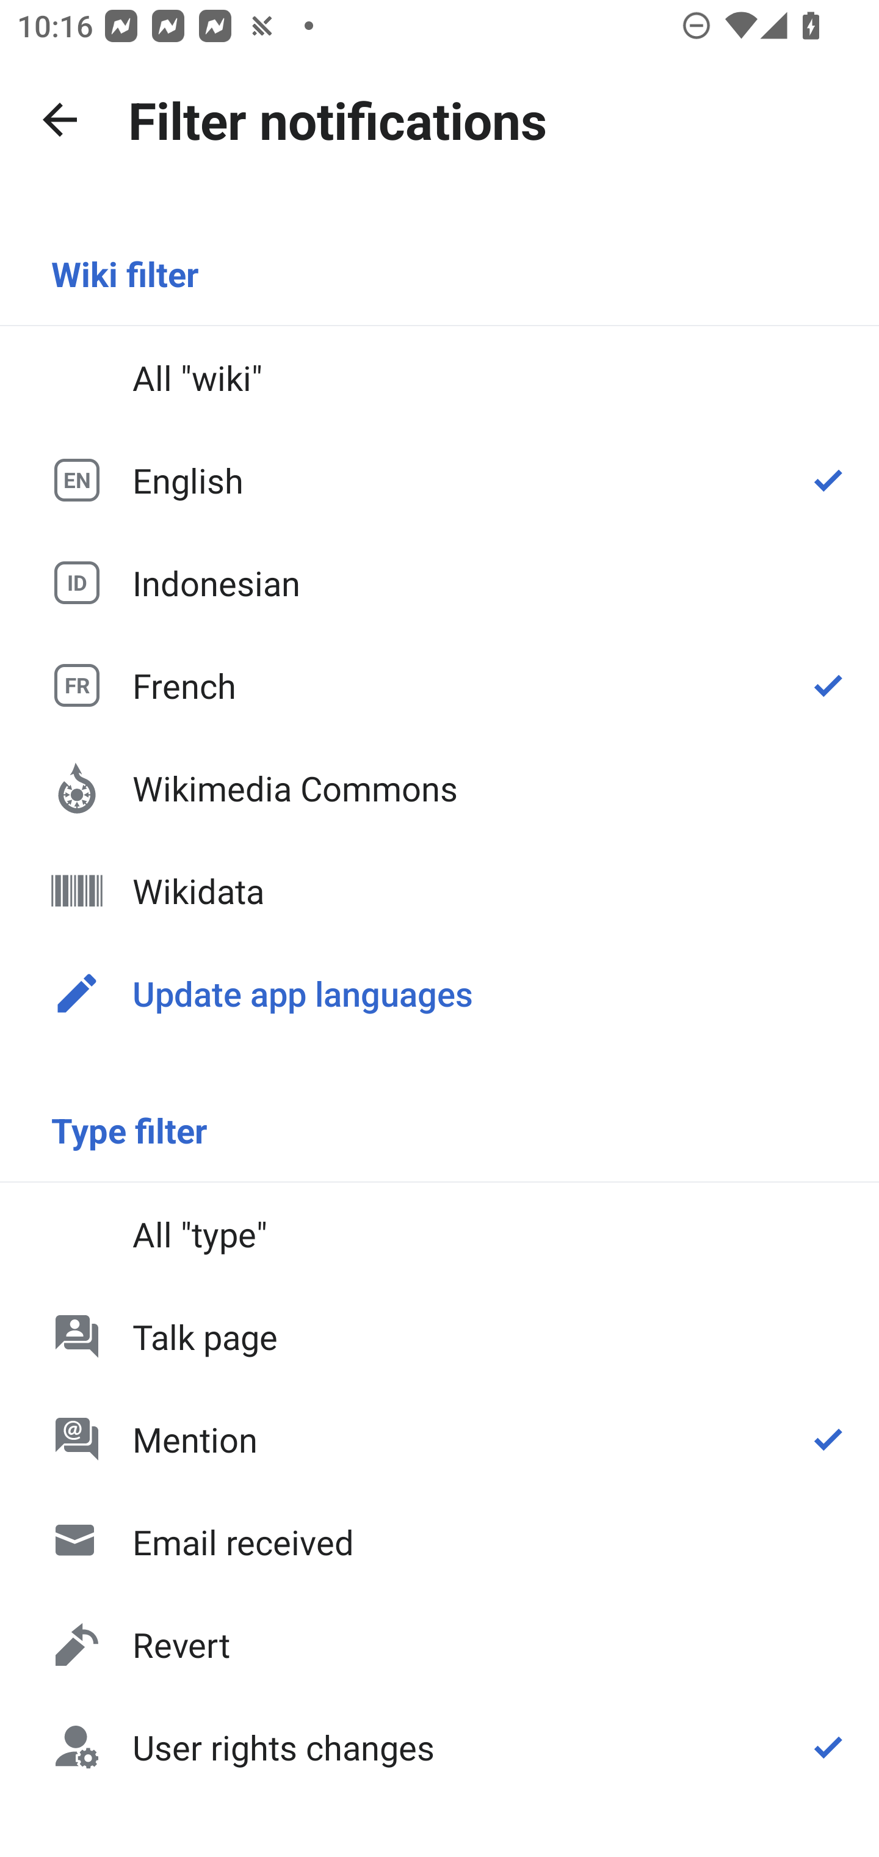 The image size is (879, 1857). I want to click on EN English, so click(440, 480).